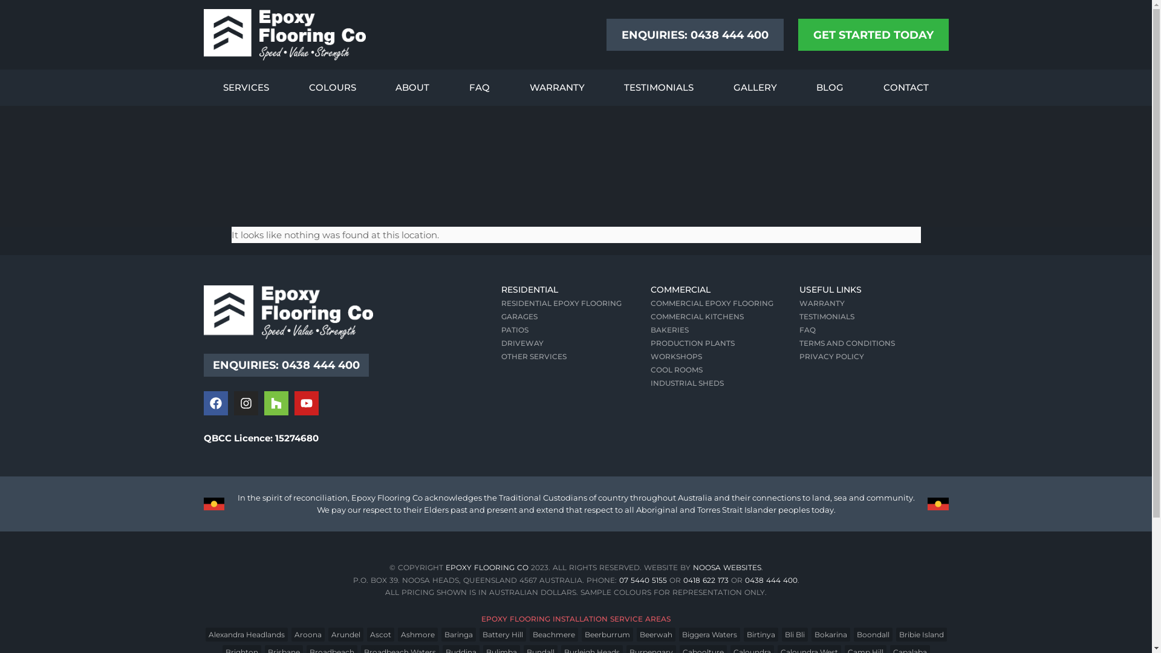 The height and width of the screenshot is (653, 1161). I want to click on CONTACT, so click(906, 88).